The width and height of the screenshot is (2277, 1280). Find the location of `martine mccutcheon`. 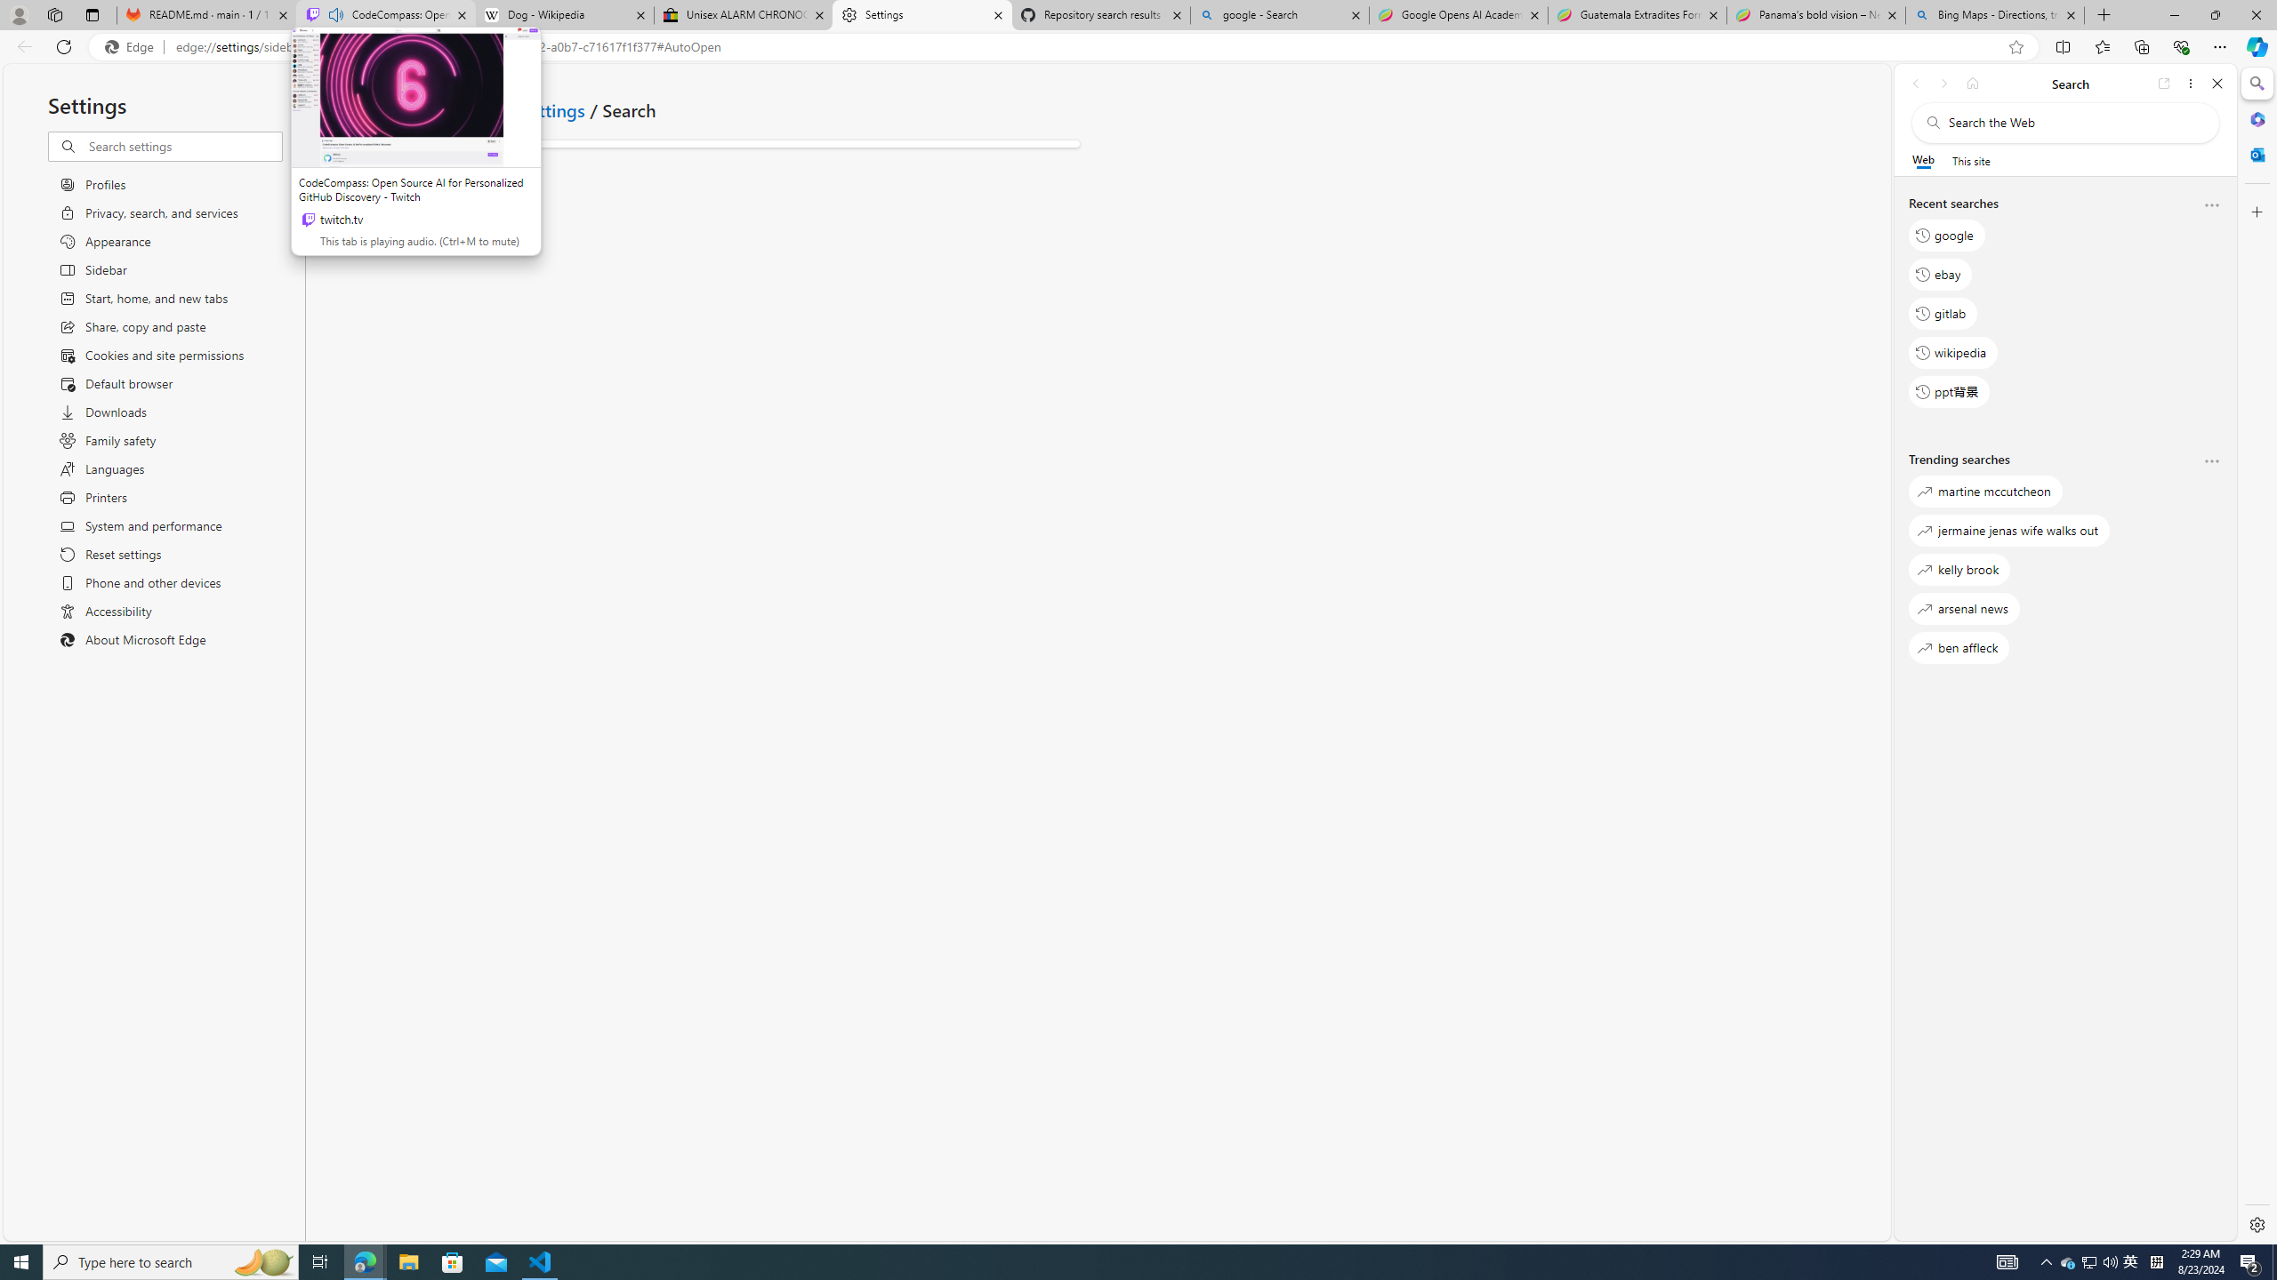

martine mccutcheon is located at coordinates (1985, 492).